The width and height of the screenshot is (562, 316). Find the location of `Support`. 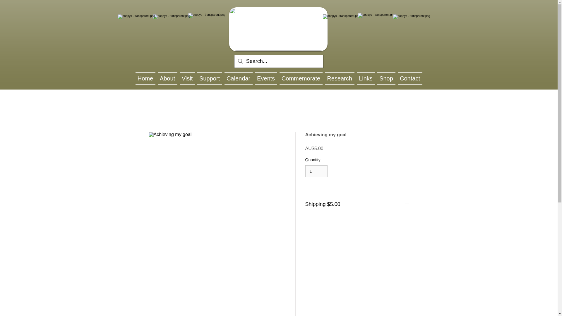

Support is located at coordinates (210, 78).